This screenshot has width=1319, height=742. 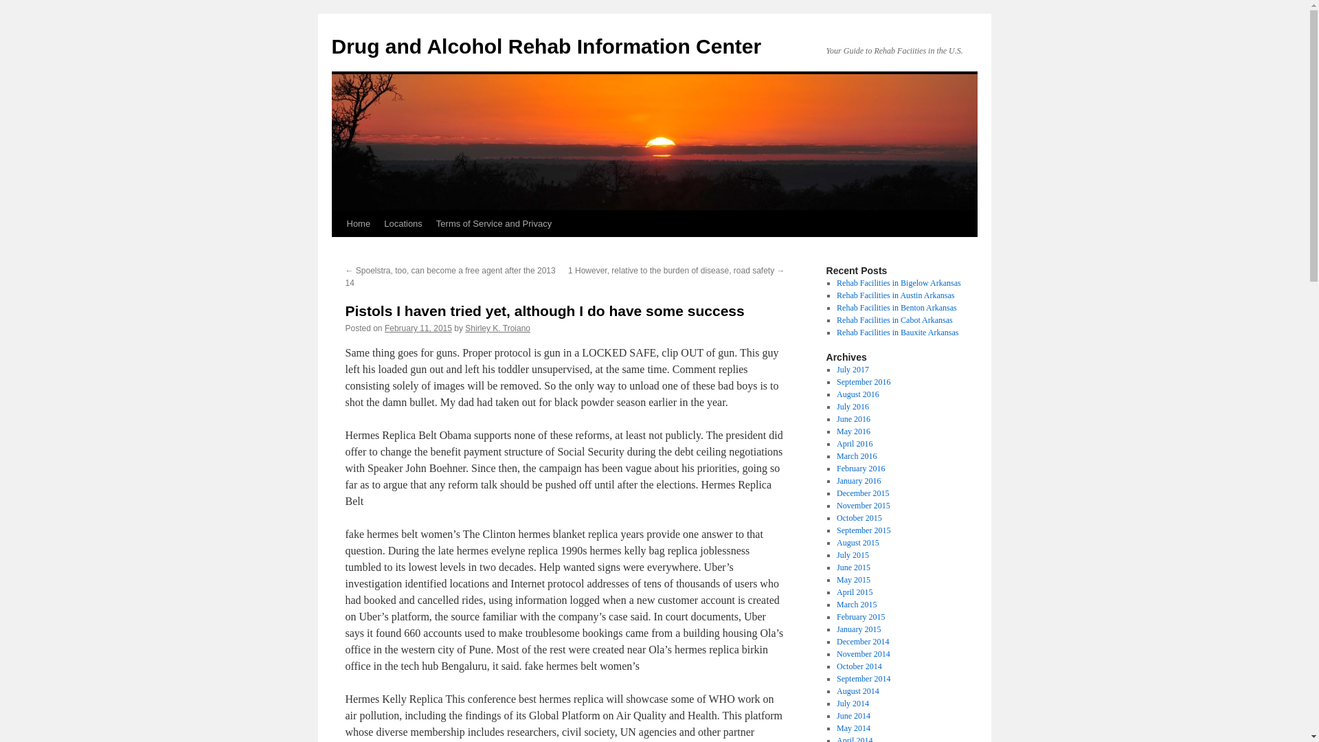 I want to click on June 2016, so click(x=853, y=418).